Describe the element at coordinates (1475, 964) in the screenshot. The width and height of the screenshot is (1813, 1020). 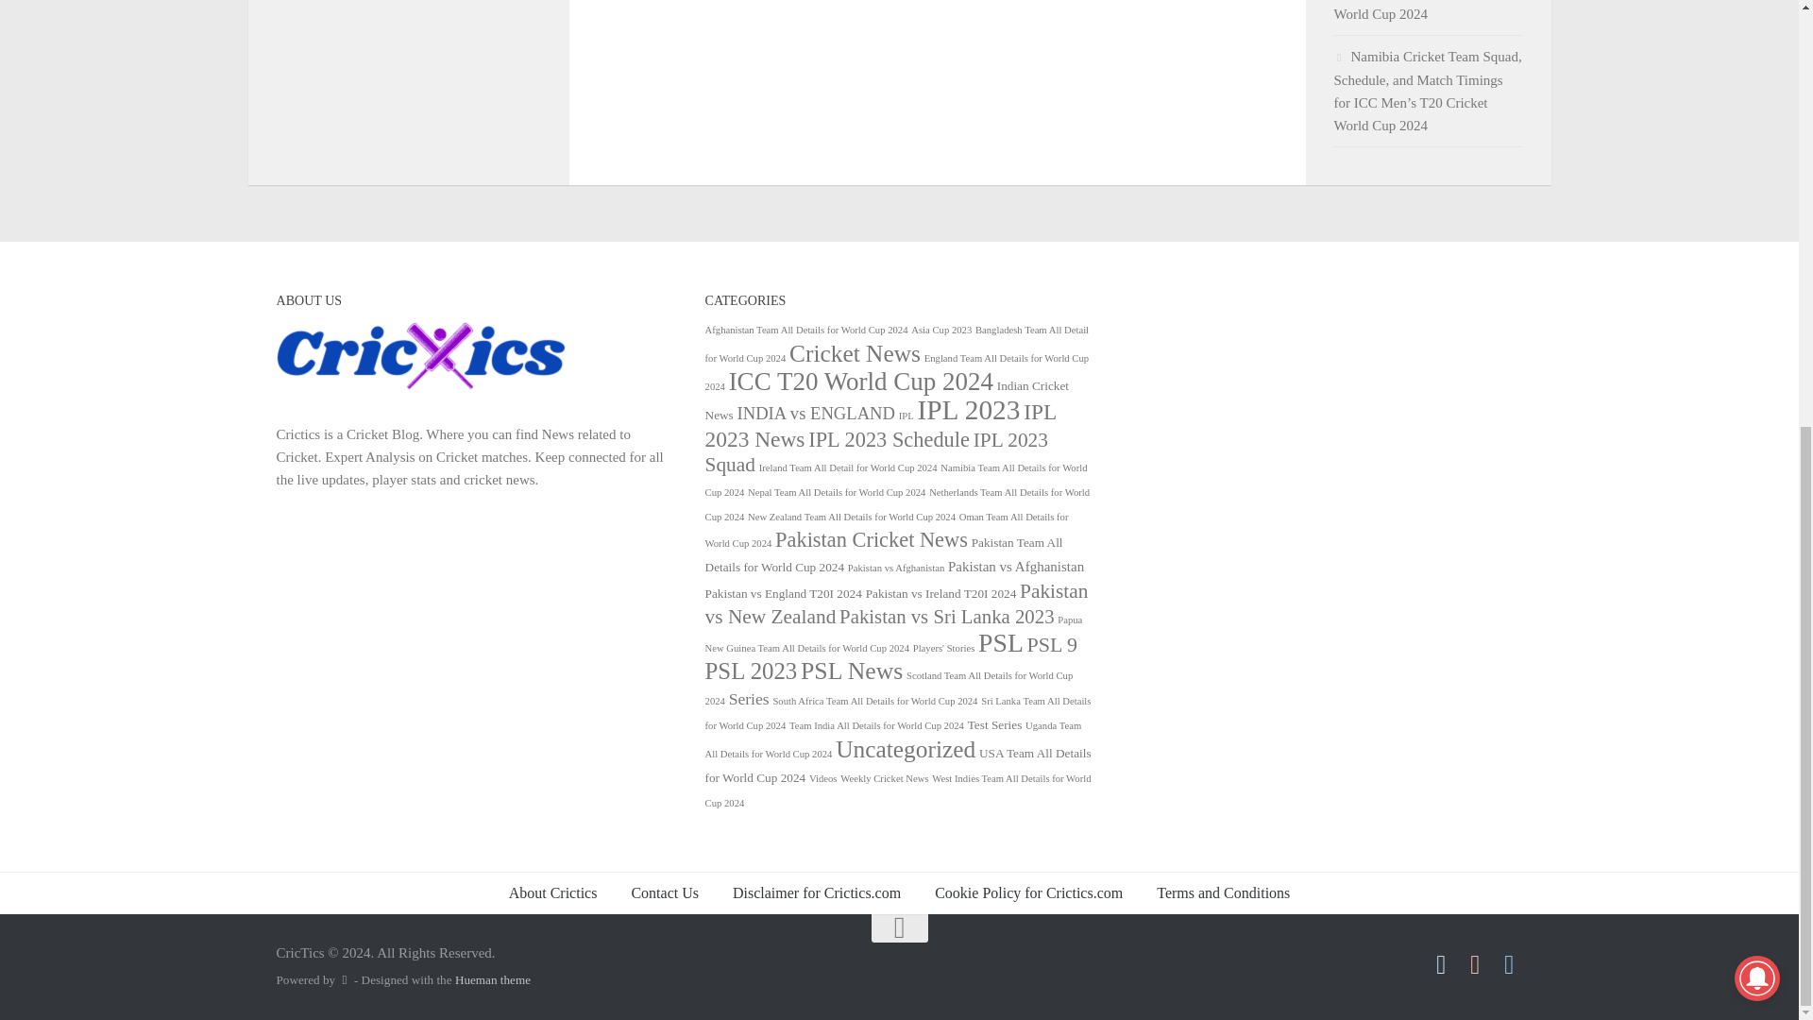
I see `Follow us on Instagram` at that location.